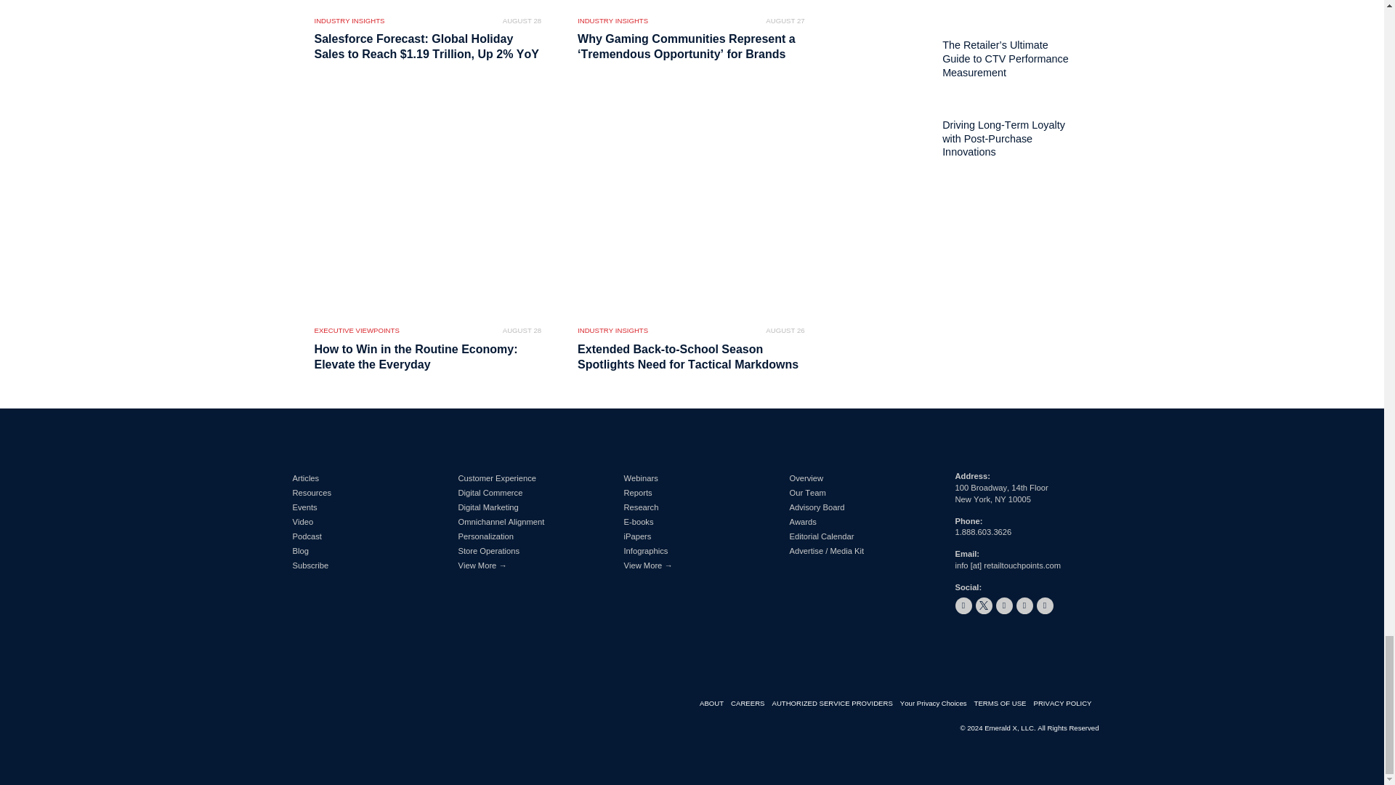 This screenshot has height=785, width=1395. I want to click on terms-of-use, so click(1003, 704).